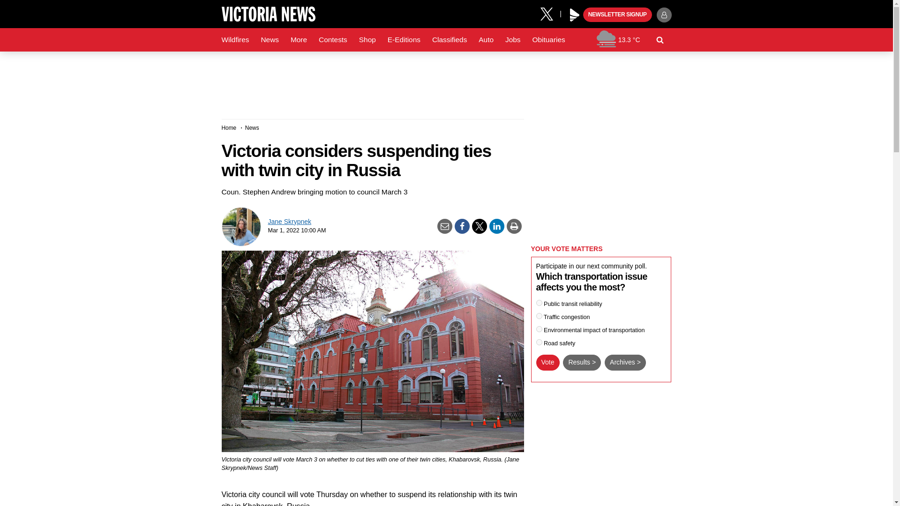  Describe the element at coordinates (617, 15) in the screenshot. I see `NEWSLETTER SIGNUP` at that location.